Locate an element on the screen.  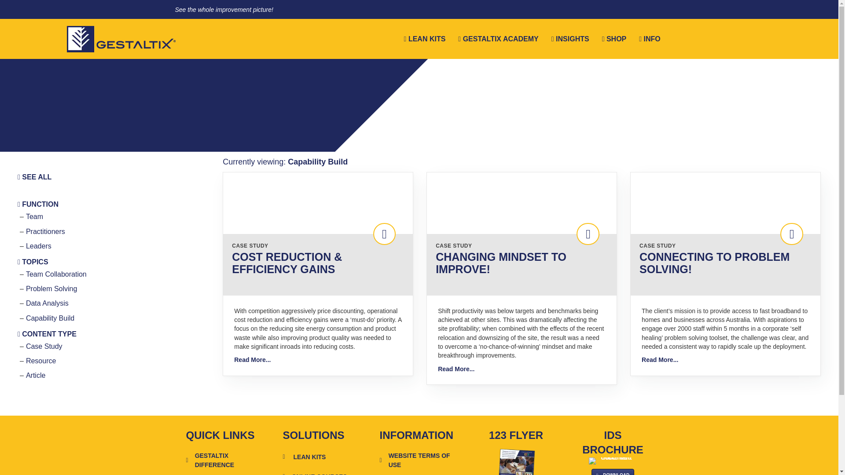
GESTALTIX ACADEMY is located at coordinates (498, 39).